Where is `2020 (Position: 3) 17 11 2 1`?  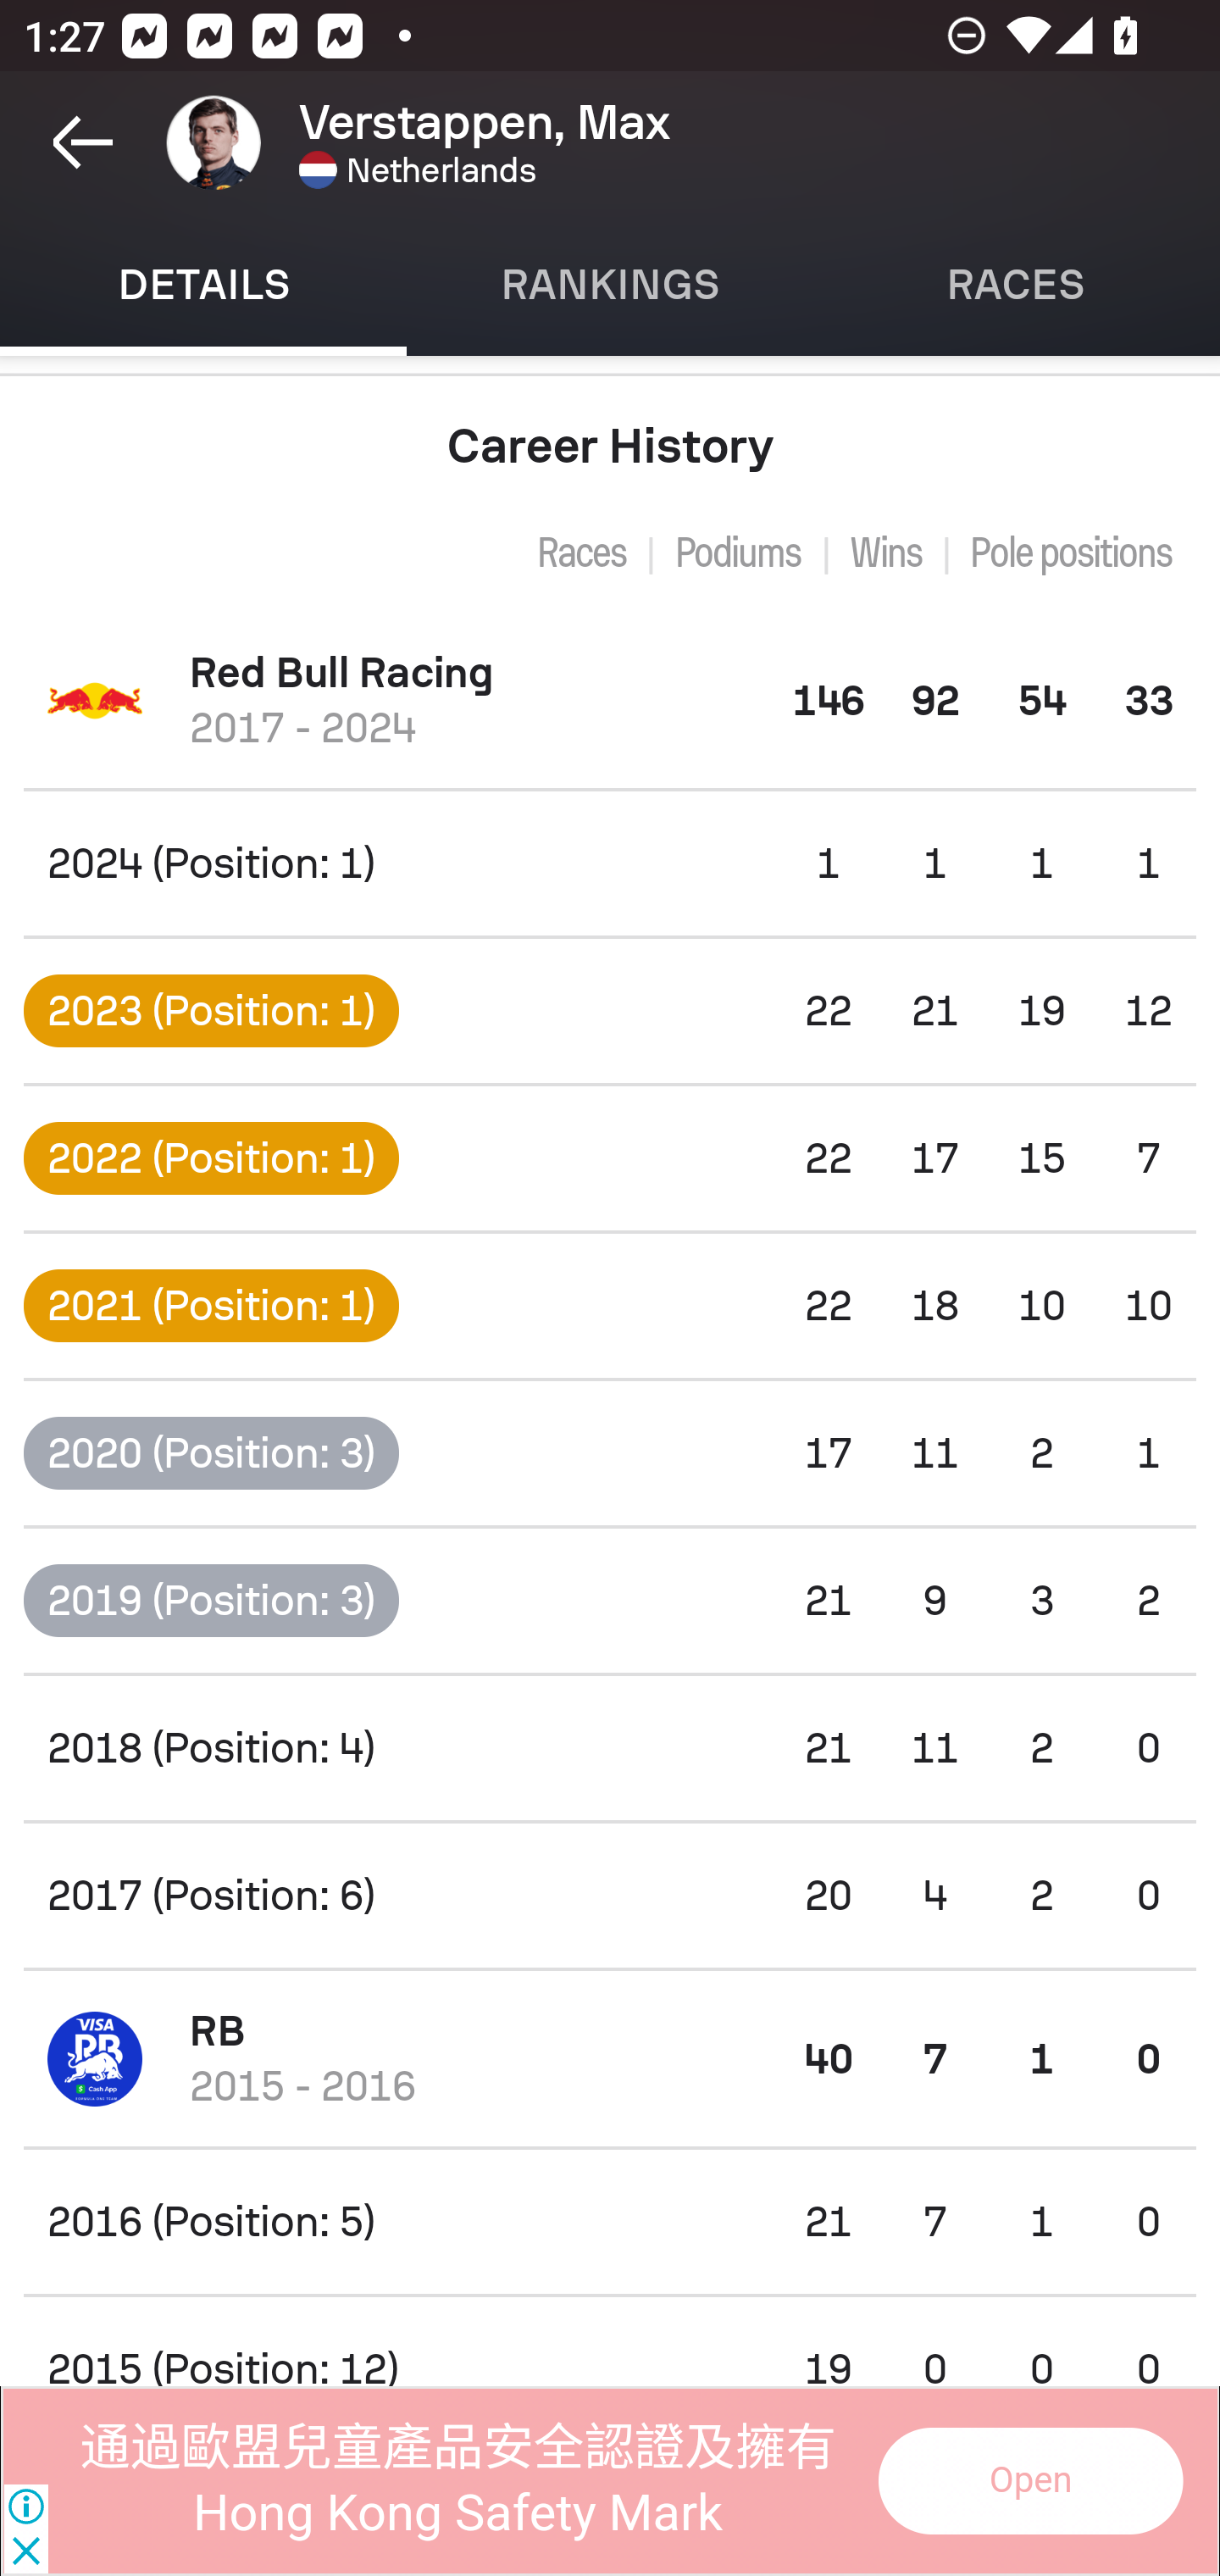 2020 (Position: 3) 17 11 2 1 is located at coordinates (610, 1452).